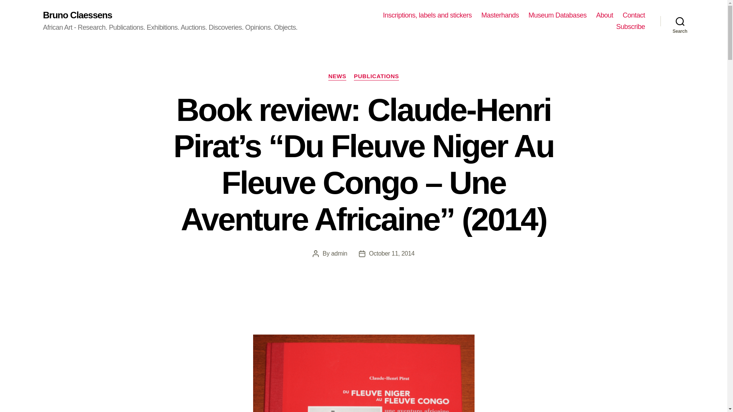 This screenshot has width=733, height=412. I want to click on Masterhands, so click(500, 15).